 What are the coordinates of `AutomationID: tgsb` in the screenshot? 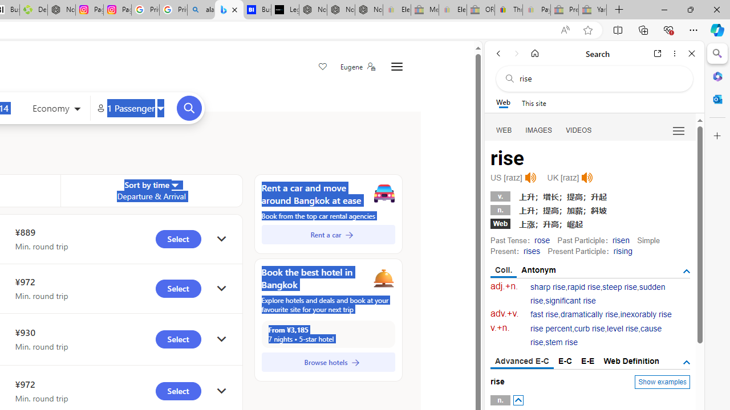 It's located at (687, 271).